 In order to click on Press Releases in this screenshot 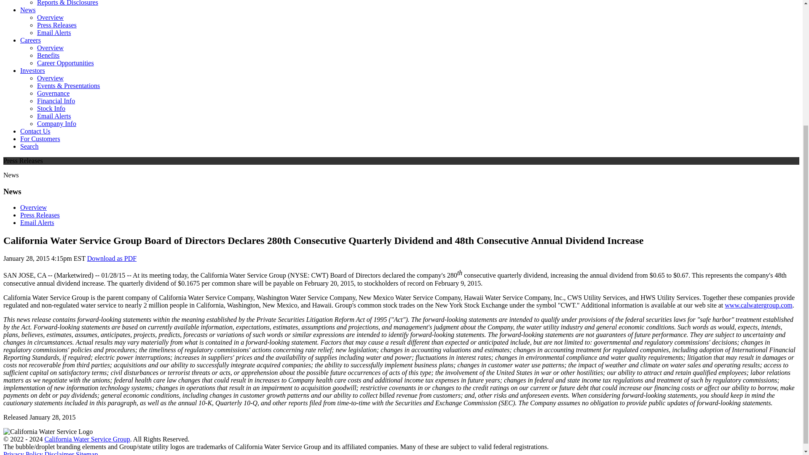, I will do `click(57, 25)`.